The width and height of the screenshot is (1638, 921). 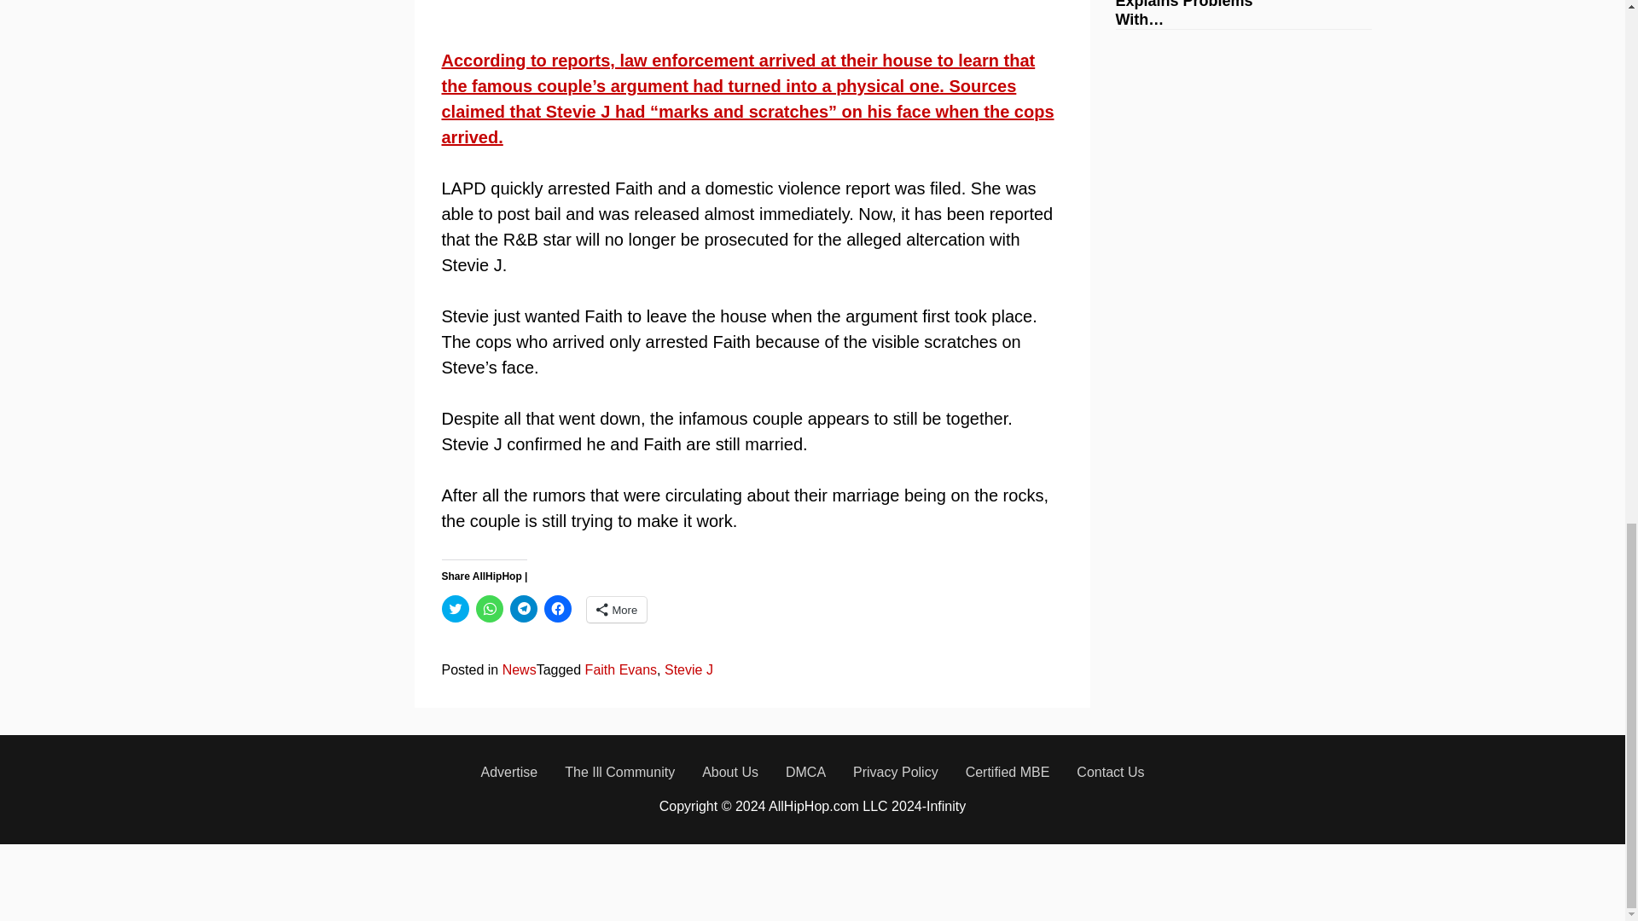 I want to click on Click to share on Facebook, so click(x=558, y=609).